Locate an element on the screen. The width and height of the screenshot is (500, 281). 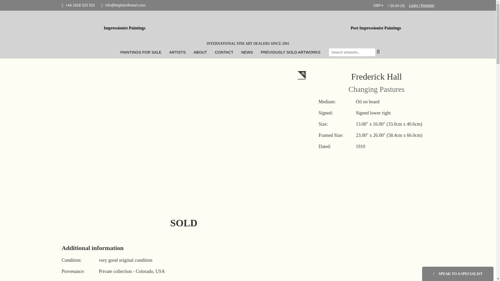
ARTISTS is located at coordinates (177, 52).